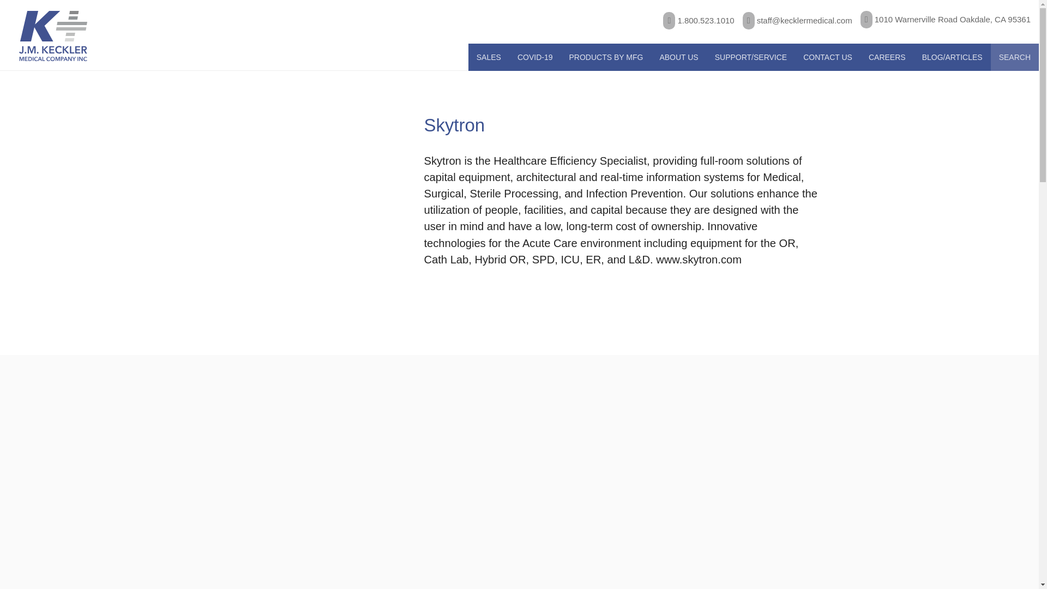  What do you see at coordinates (887, 57) in the screenshot?
I see `CAREERS` at bounding box center [887, 57].